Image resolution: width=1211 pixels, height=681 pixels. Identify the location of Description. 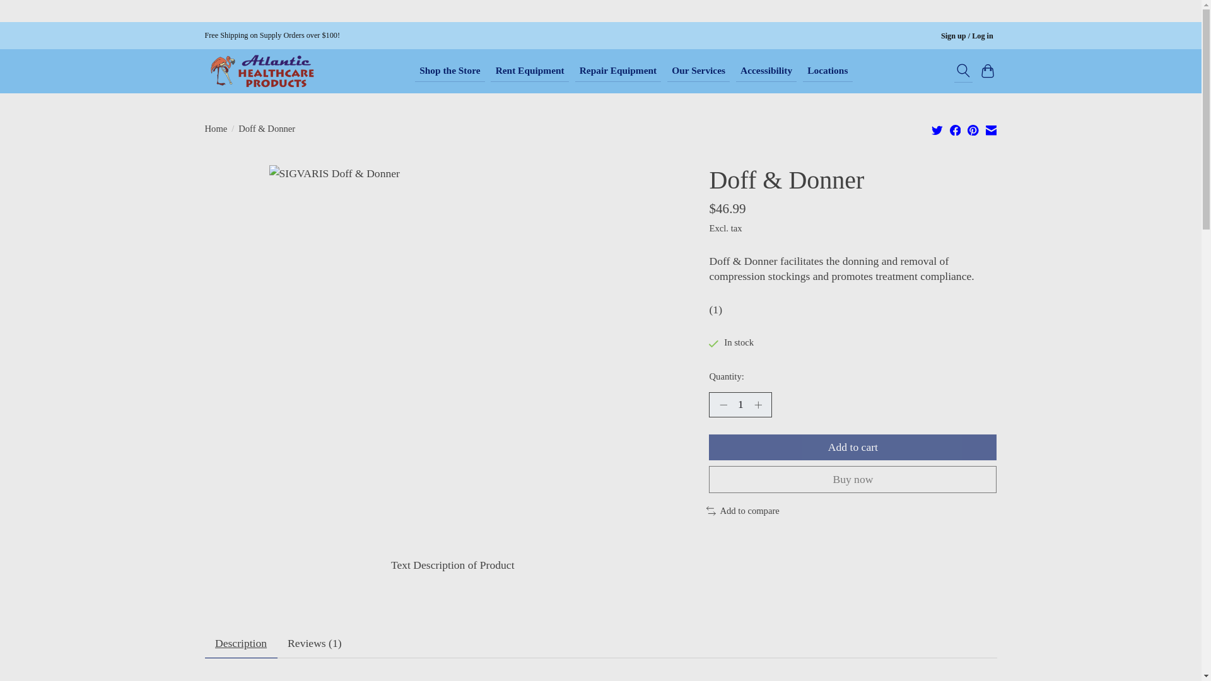
(241, 643).